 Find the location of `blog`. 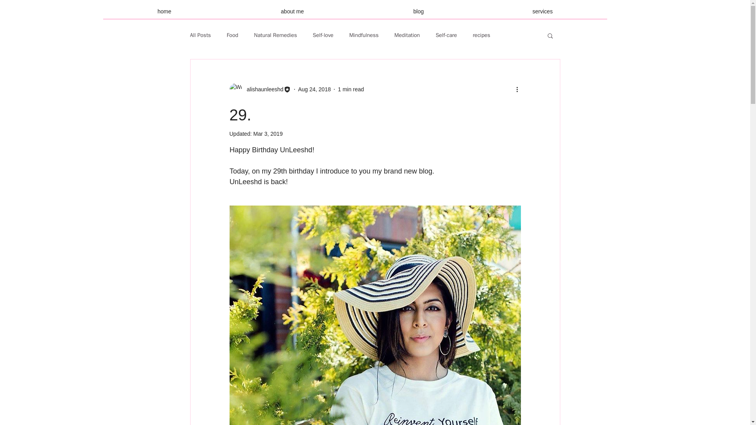

blog is located at coordinates (419, 14).